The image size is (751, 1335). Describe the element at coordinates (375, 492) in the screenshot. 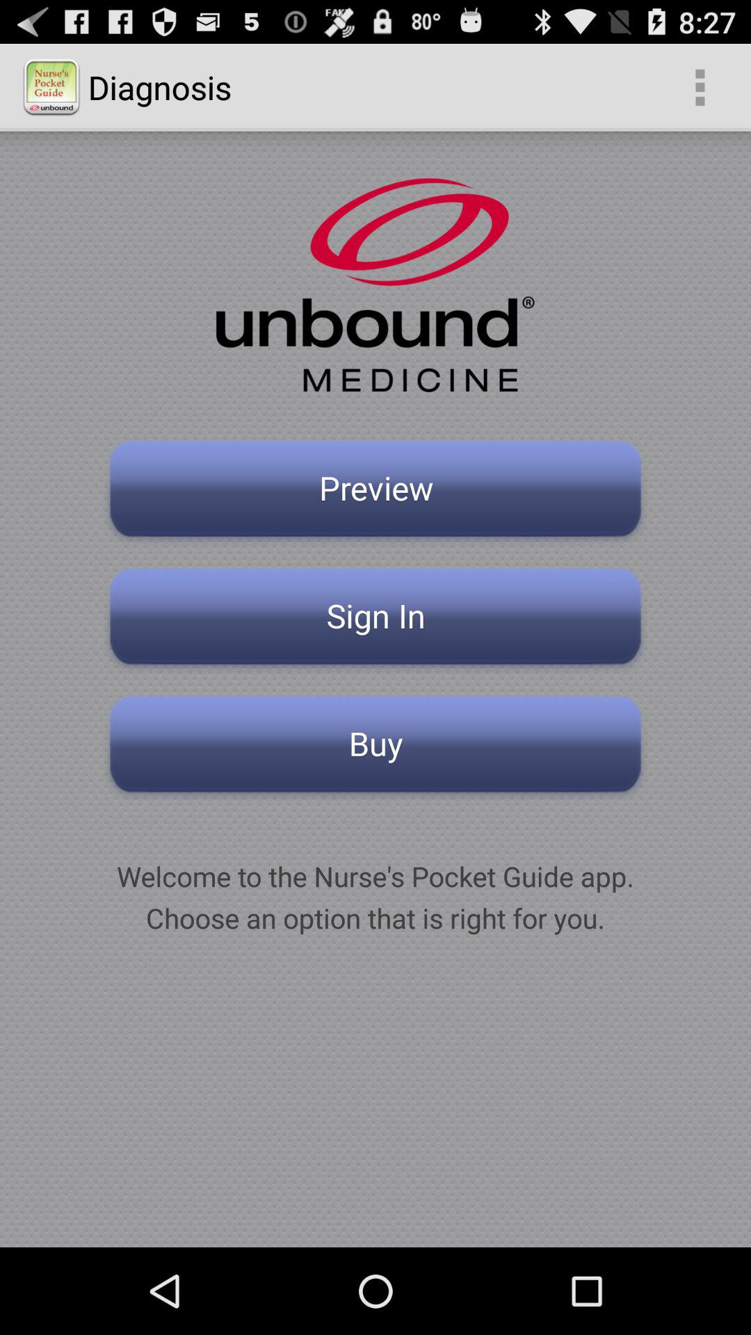

I see `select preview item` at that location.